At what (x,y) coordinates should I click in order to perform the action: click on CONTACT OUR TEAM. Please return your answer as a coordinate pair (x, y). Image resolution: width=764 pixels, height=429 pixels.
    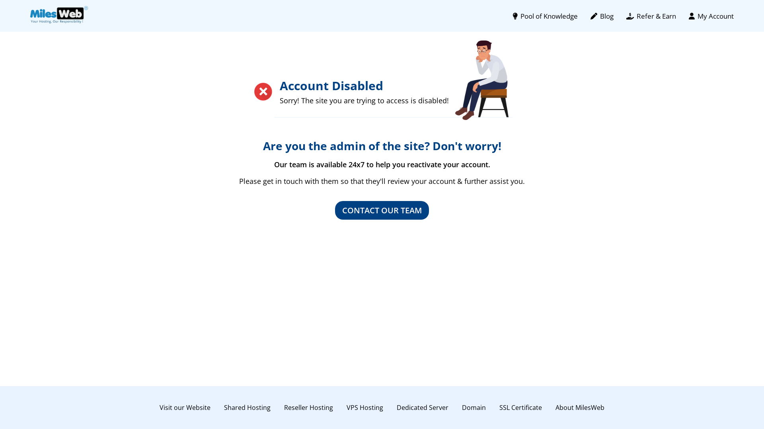
    Looking at the image, I should click on (382, 211).